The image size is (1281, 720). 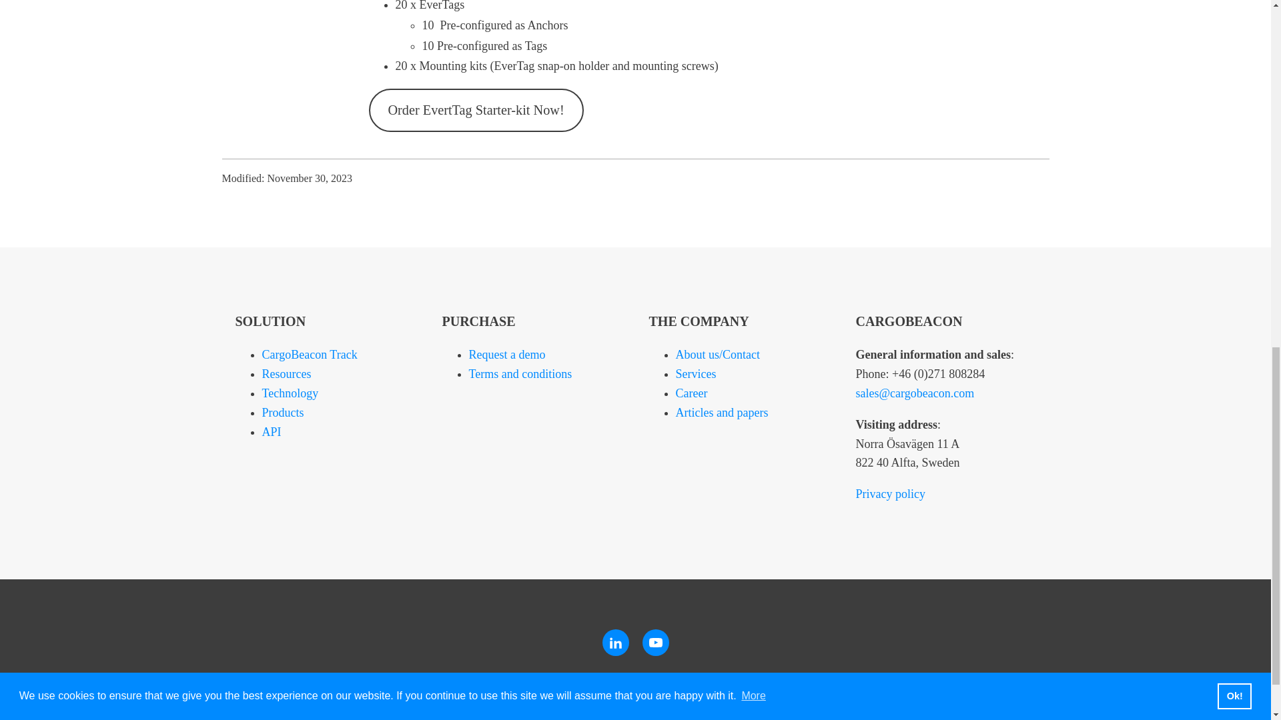 What do you see at coordinates (721, 412) in the screenshot?
I see `Articles and papers` at bounding box center [721, 412].